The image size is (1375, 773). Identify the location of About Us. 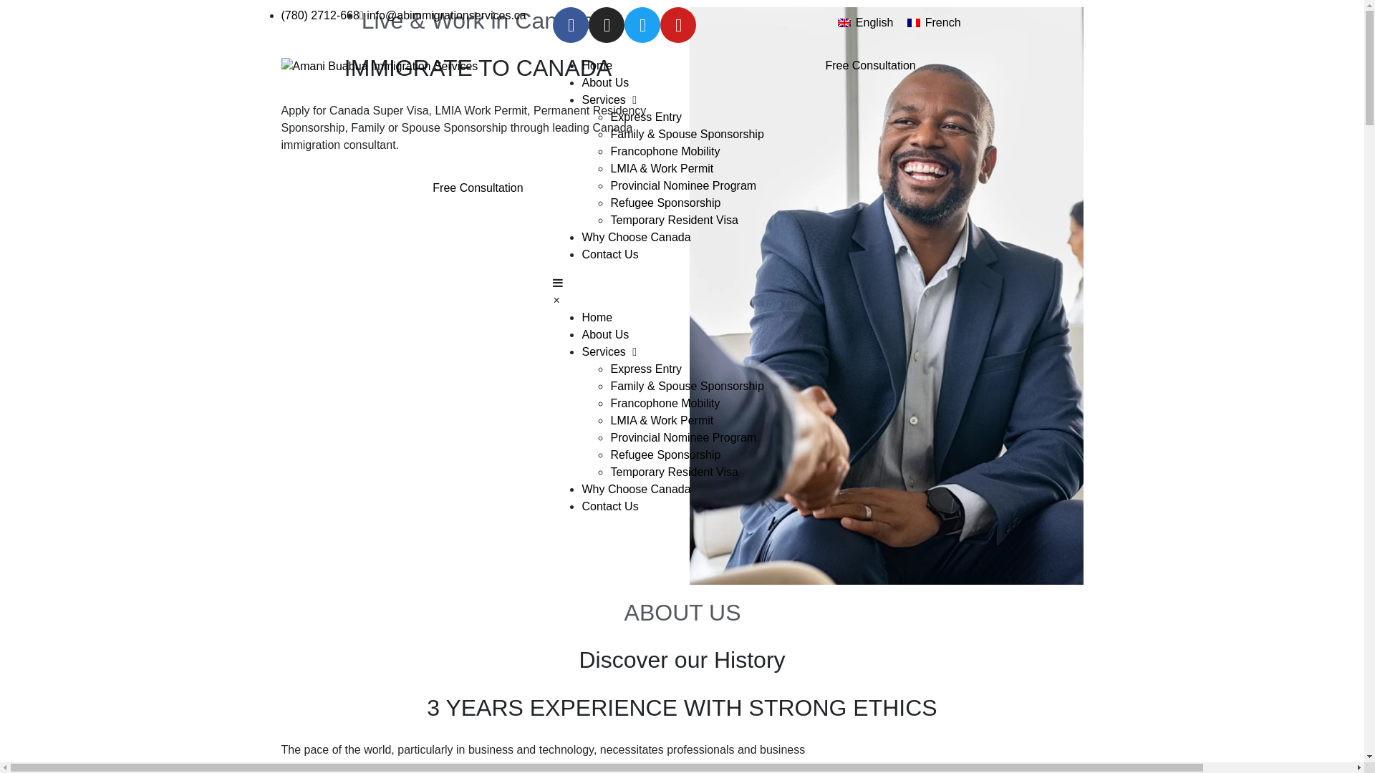
(605, 83).